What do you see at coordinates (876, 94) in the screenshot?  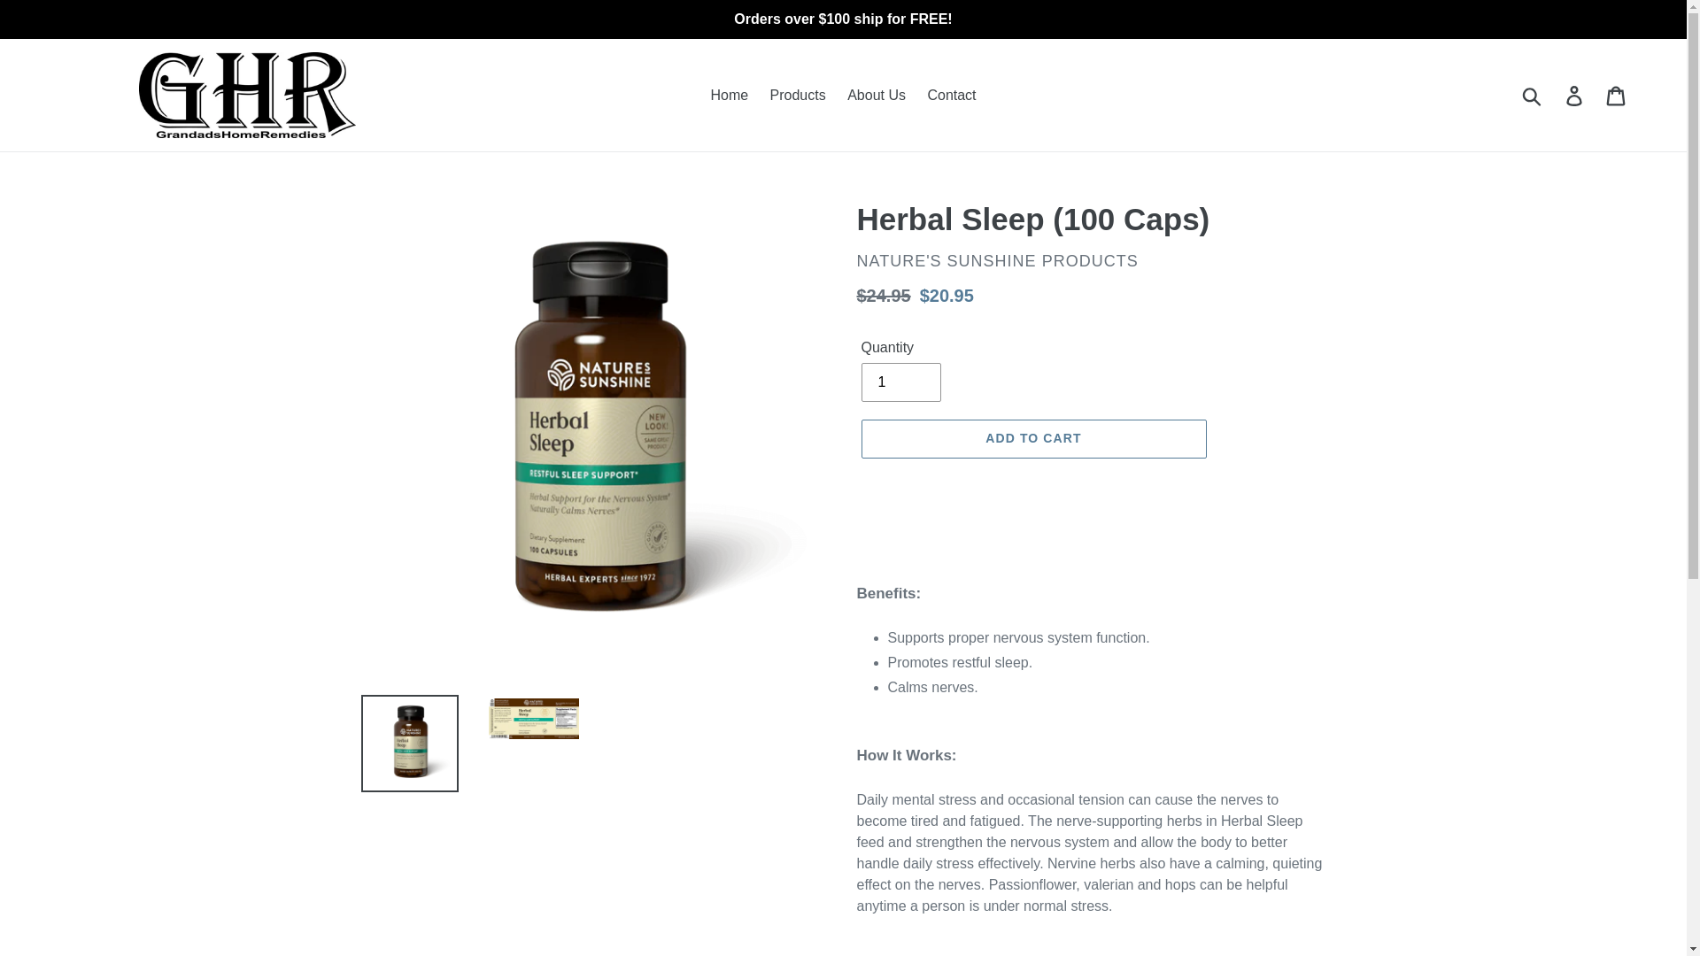 I see `About Us` at bounding box center [876, 94].